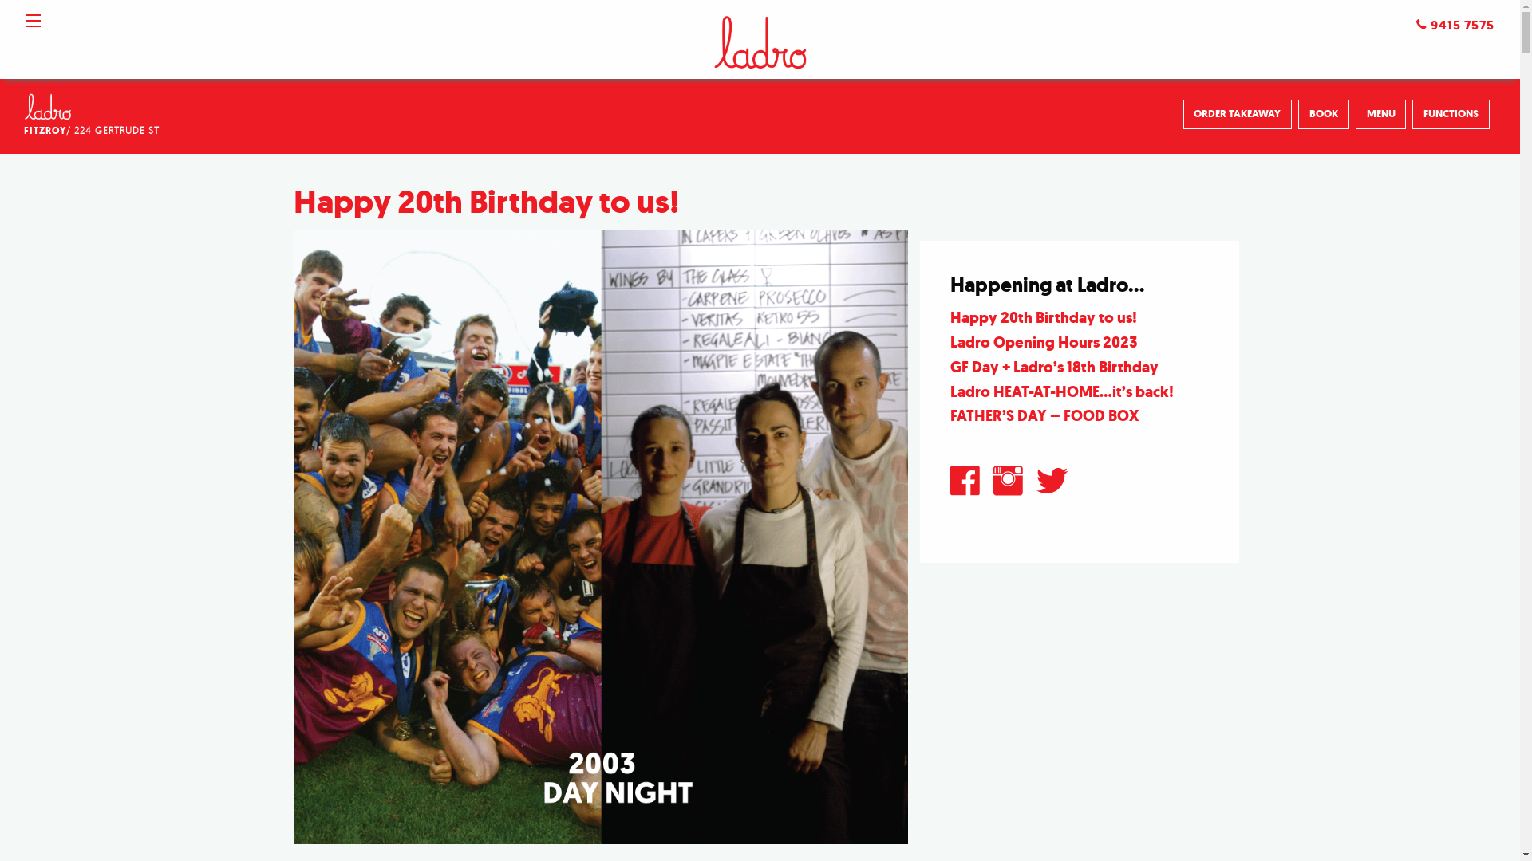 This screenshot has height=861, width=1532. What do you see at coordinates (1044, 317) in the screenshot?
I see `Happy 20th Birthday to us!` at bounding box center [1044, 317].